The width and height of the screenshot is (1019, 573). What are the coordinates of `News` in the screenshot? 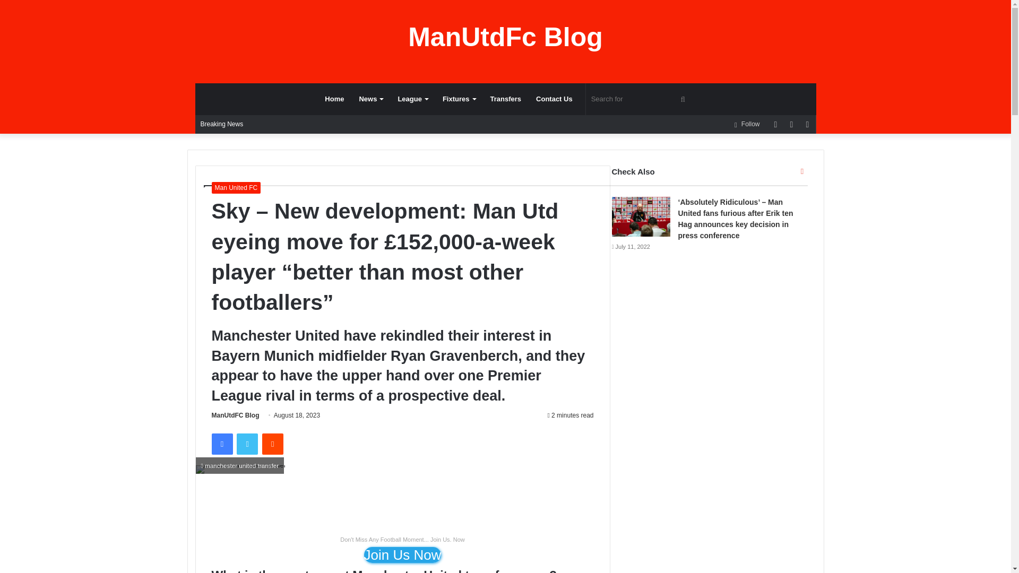 It's located at (370, 99).